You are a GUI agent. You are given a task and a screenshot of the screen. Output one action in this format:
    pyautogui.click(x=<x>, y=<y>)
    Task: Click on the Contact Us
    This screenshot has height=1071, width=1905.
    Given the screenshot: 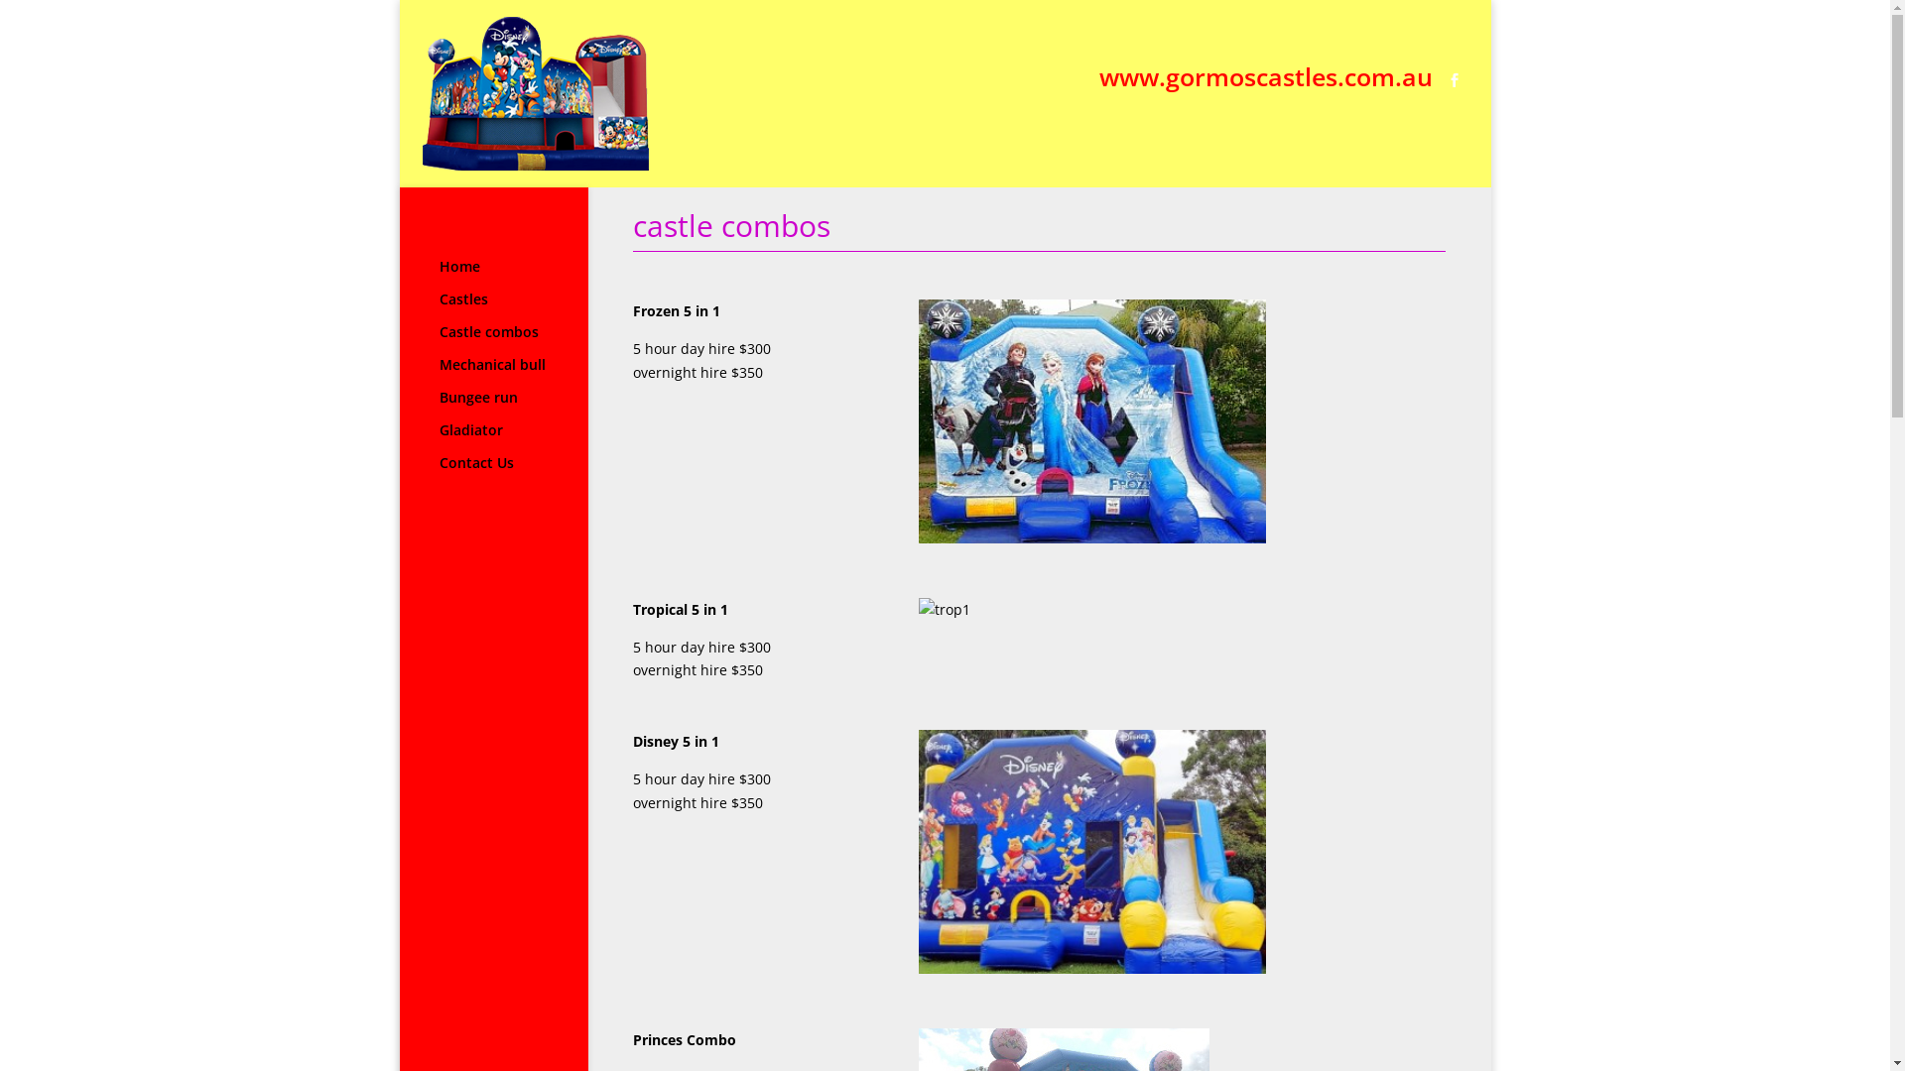 What is the action you would take?
    pyautogui.click(x=526, y=472)
    